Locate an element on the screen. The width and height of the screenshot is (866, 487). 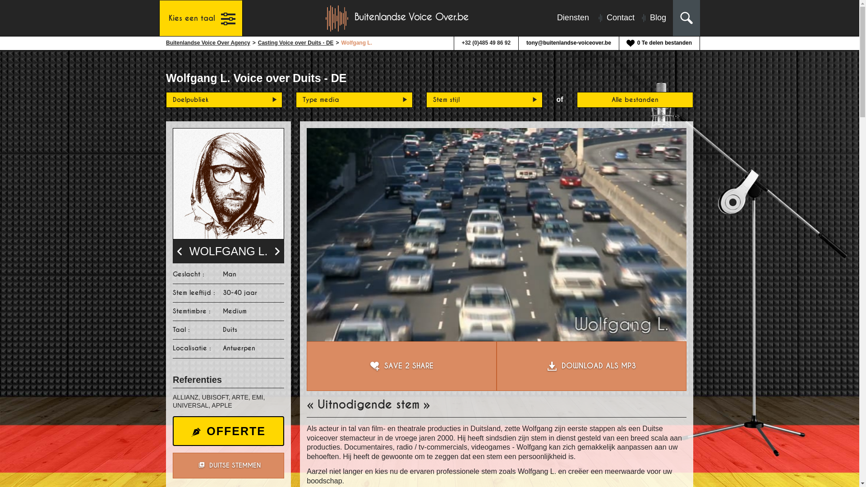
Wolfgang L. - Uitnodigende stem is located at coordinates (497, 234).